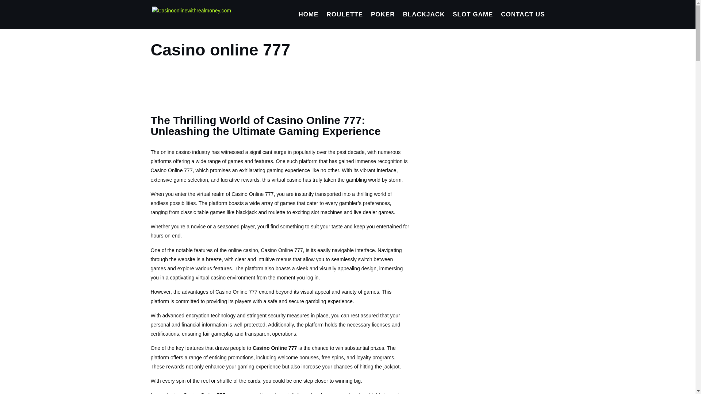 This screenshot has height=394, width=701. What do you see at coordinates (383, 20) in the screenshot?
I see `POKER` at bounding box center [383, 20].